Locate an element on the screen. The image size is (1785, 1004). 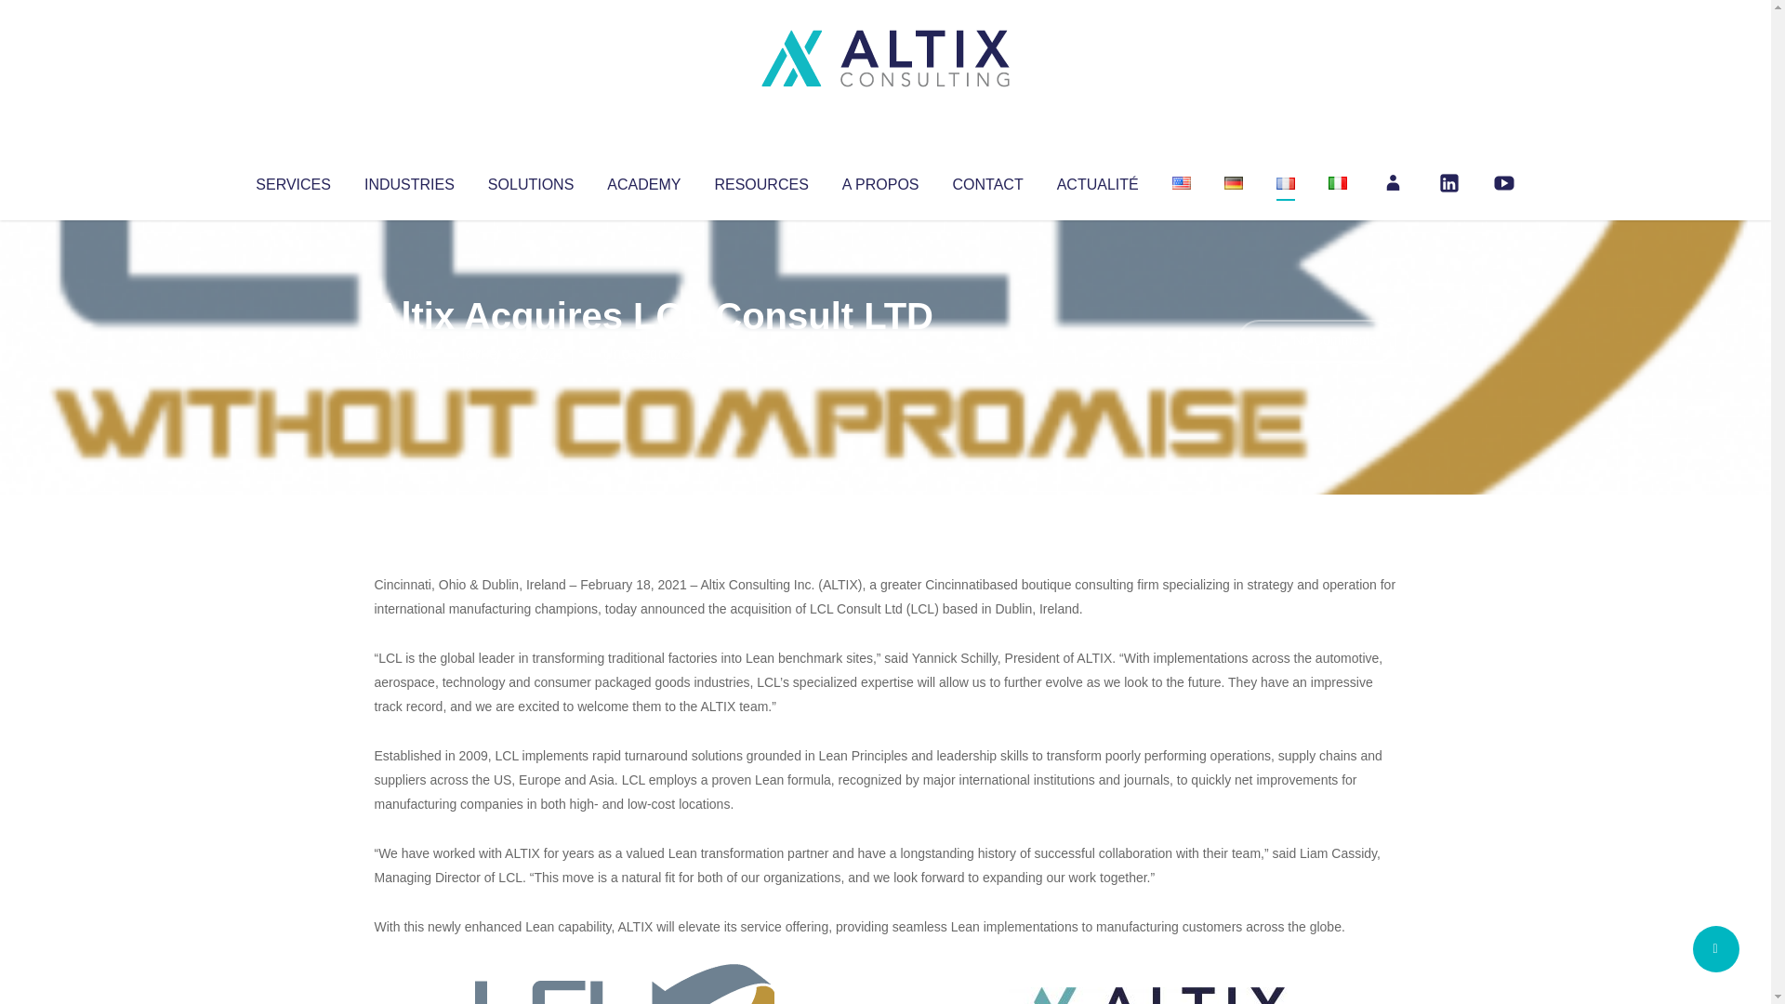
SERVICES is located at coordinates (292, 180).